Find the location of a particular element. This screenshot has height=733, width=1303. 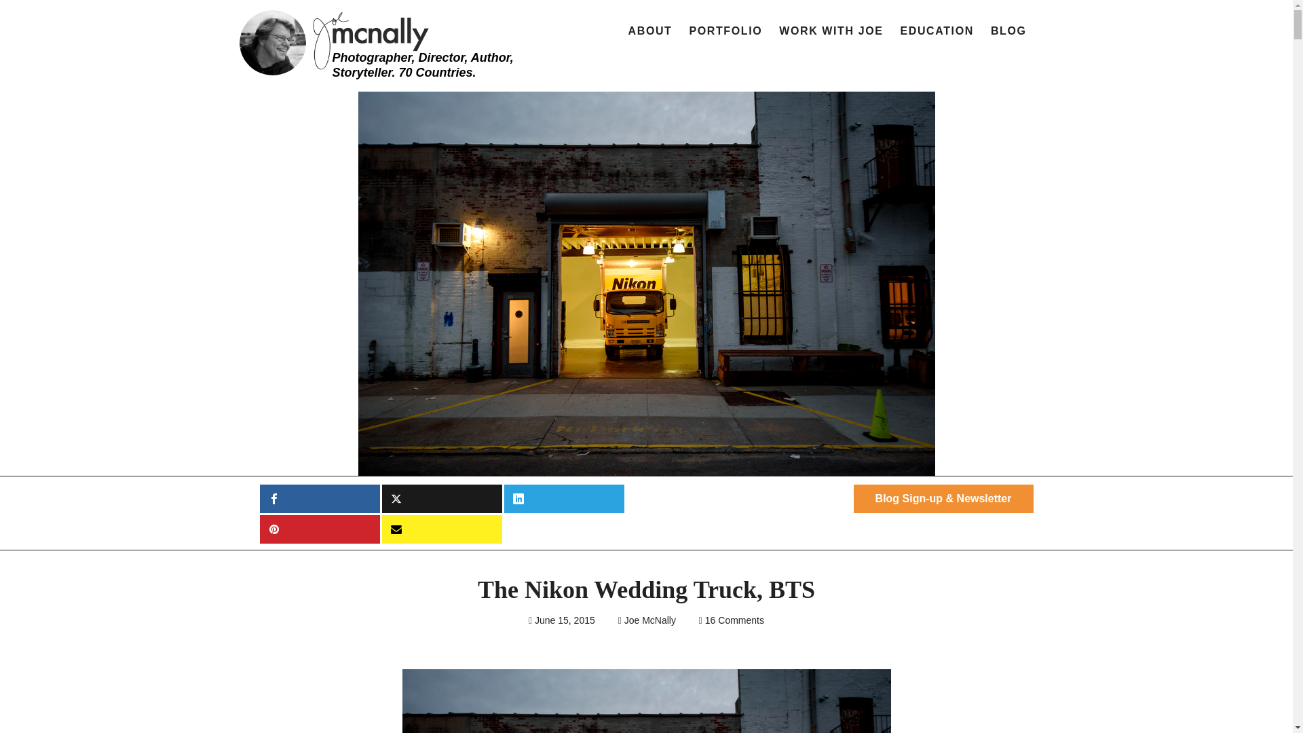

16 Comments is located at coordinates (734, 620).